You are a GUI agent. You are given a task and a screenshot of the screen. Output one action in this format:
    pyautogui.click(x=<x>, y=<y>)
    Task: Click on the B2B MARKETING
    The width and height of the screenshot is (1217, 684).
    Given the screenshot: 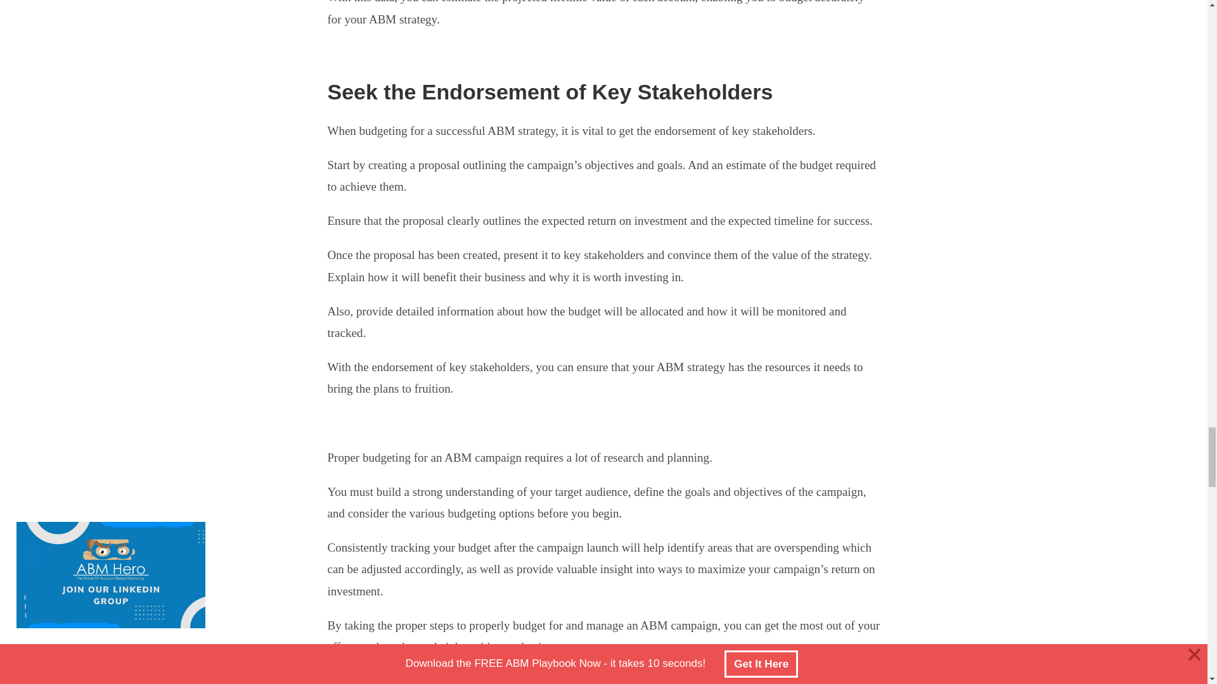 What is the action you would take?
    pyautogui.click(x=607, y=681)
    